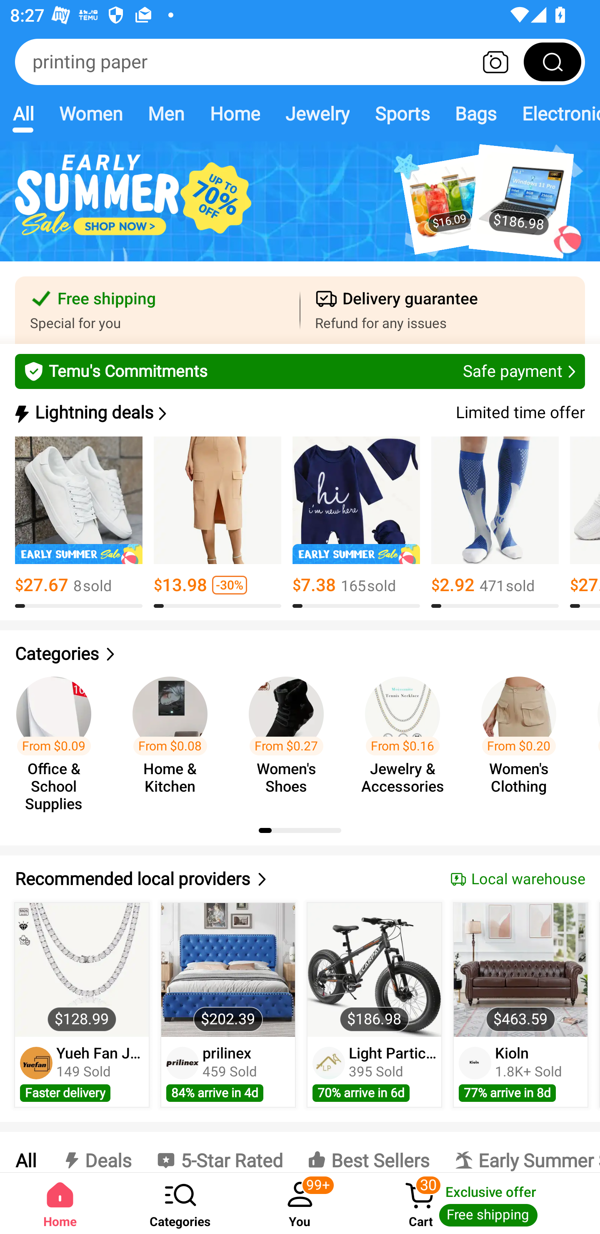 The width and height of the screenshot is (600, 1234). I want to click on 5-Star Rated 5-Star Rated 5-Star Rated, so click(219, 1152).